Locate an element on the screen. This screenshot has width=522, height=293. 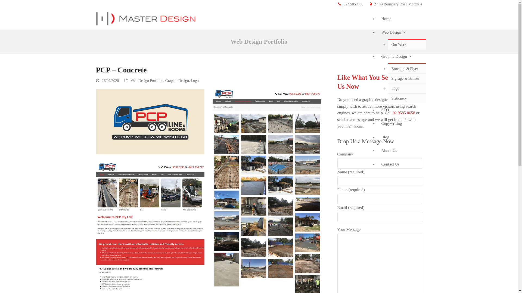
SEO is located at coordinates (402, 110).